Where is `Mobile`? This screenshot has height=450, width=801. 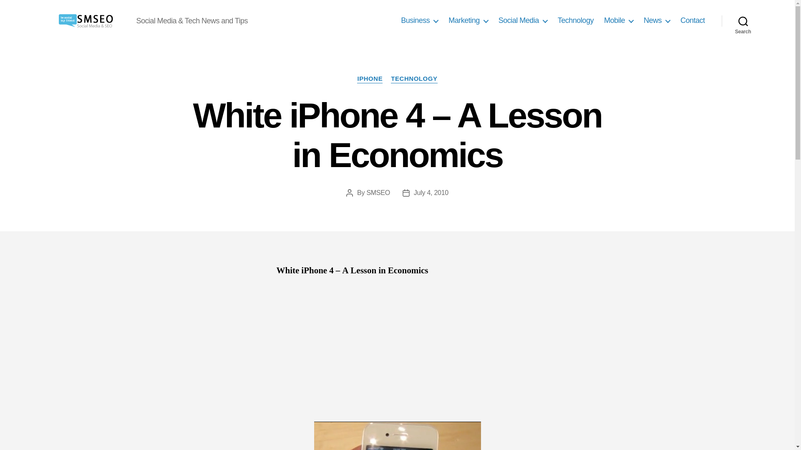
Mobile is located at coordinates (618, 20).